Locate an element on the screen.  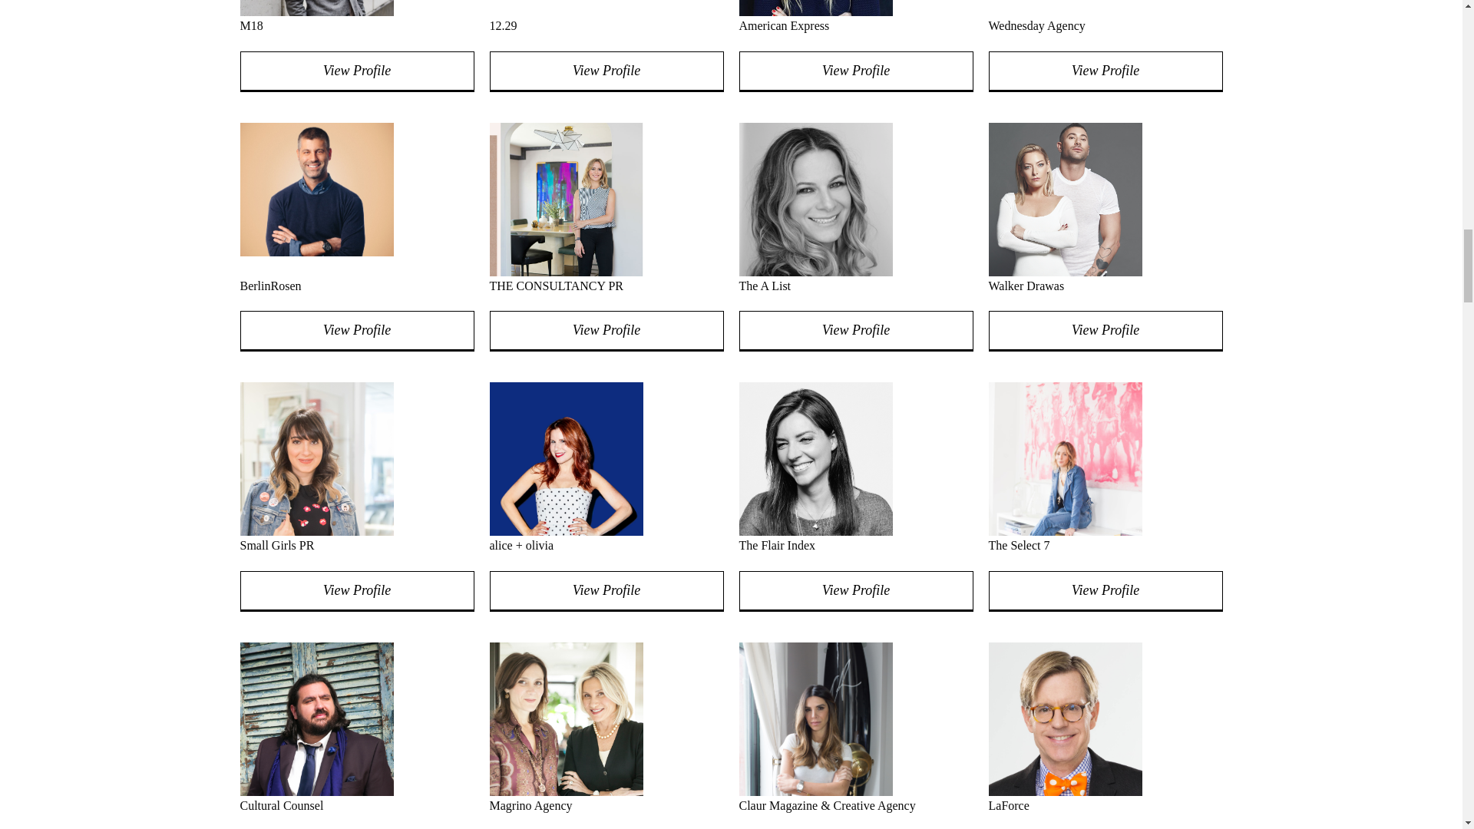
View Profile is located at coordinates (606, 71).